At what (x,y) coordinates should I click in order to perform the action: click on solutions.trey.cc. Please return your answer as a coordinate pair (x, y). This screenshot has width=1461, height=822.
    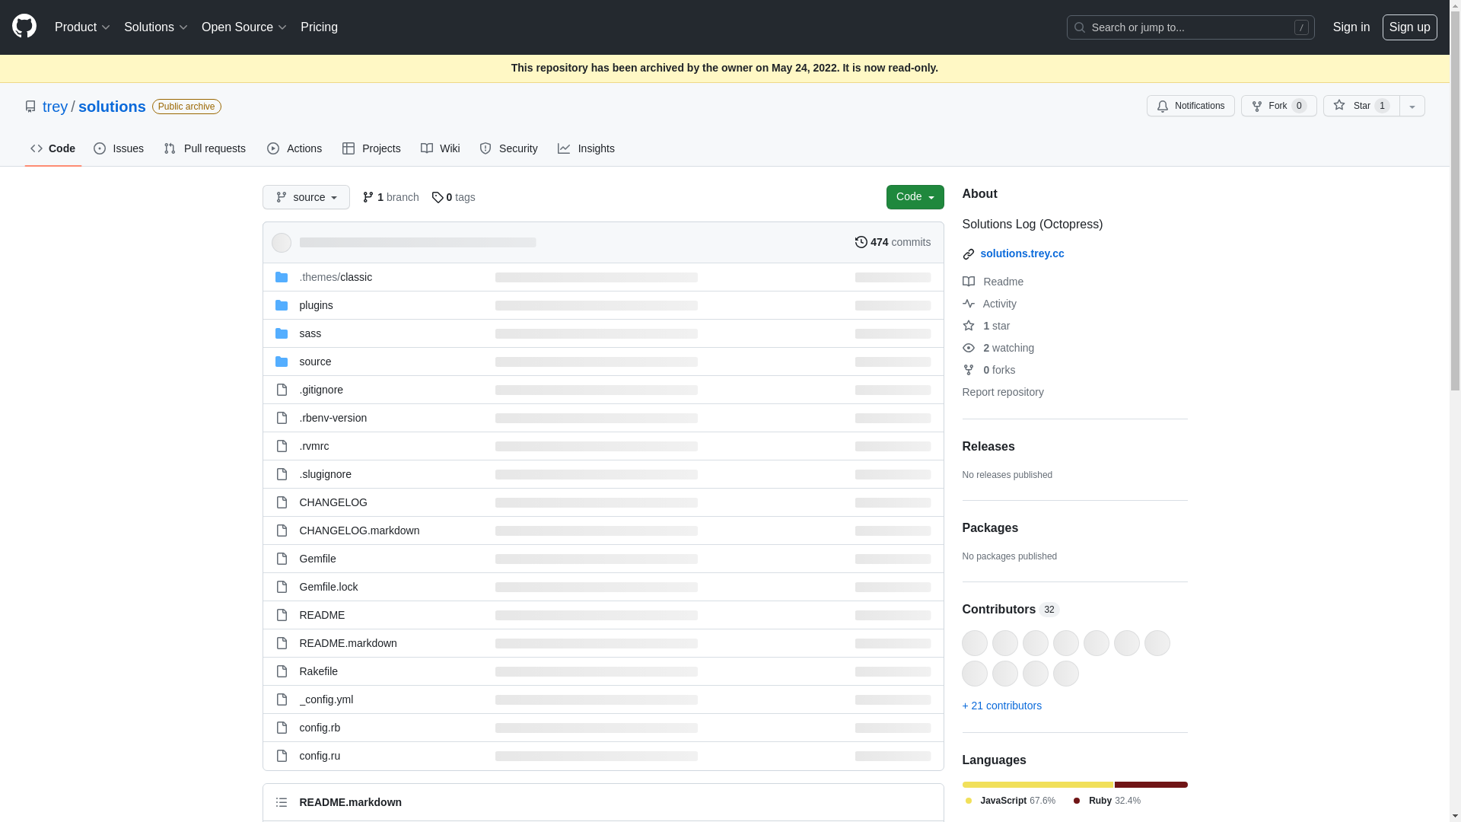
    Looking at the image, I should click on (1022, 253).